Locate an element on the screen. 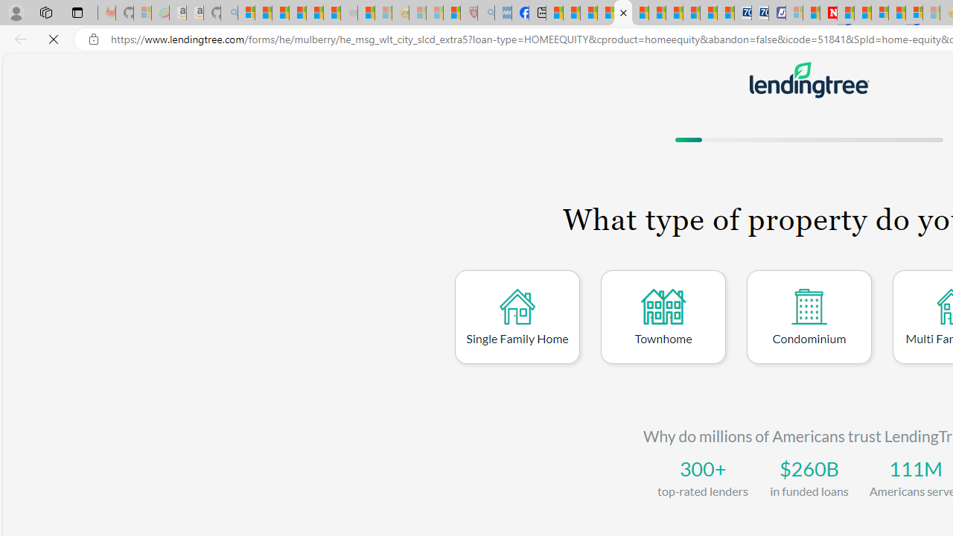 The image size is (953, 536). Latest Politics News & Archive | Newsweek.com is located at coordinates (828, 13).